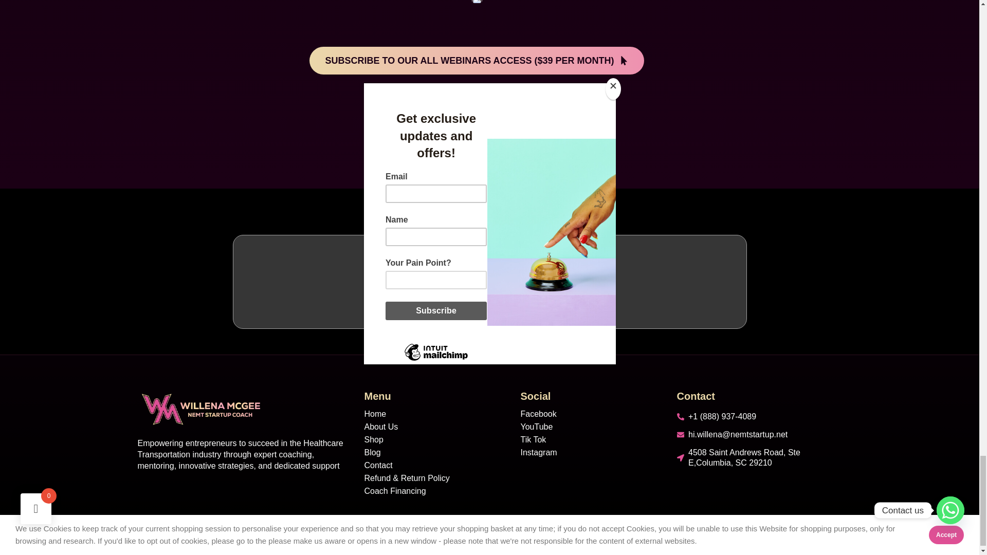 This screenshot has width=987, height=555. I want to click on Blog, so click(434, 452).